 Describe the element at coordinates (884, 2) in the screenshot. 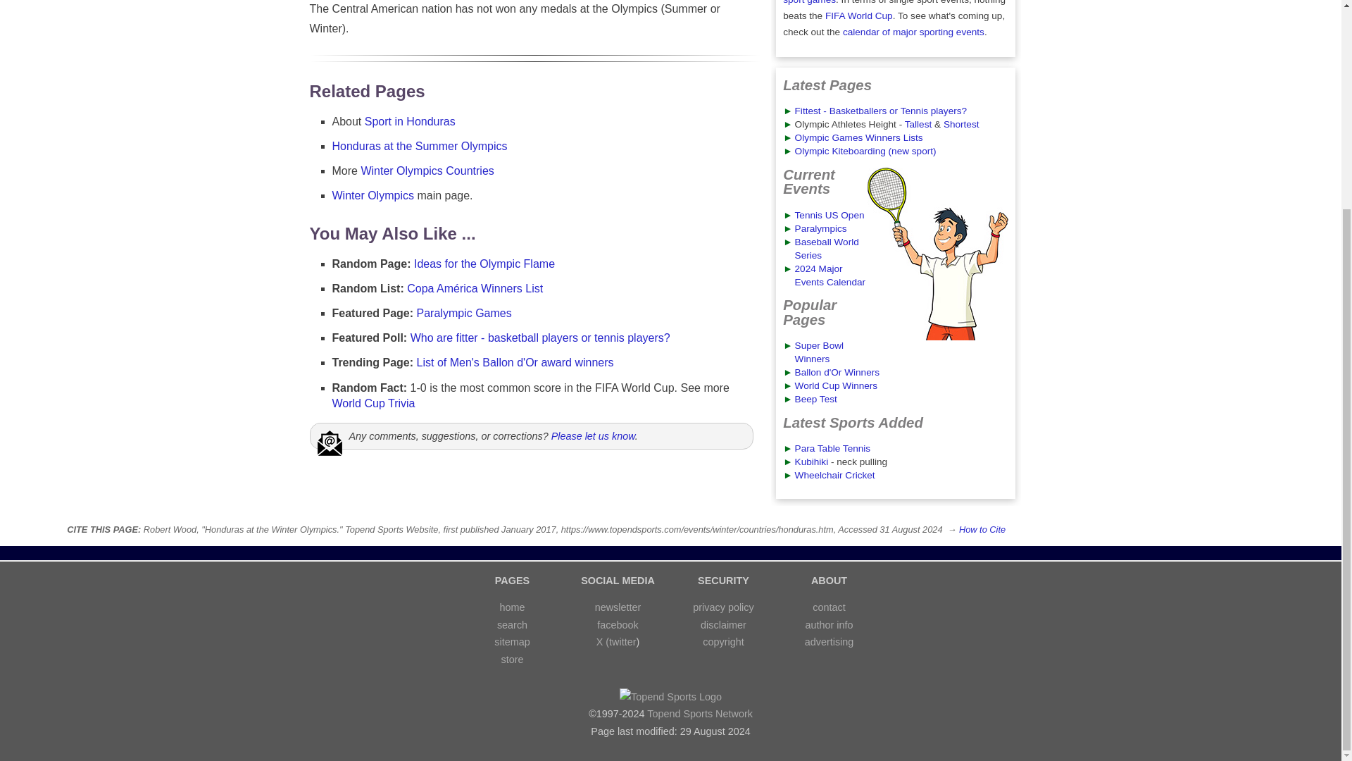

I see `multi-sport games` at that location.